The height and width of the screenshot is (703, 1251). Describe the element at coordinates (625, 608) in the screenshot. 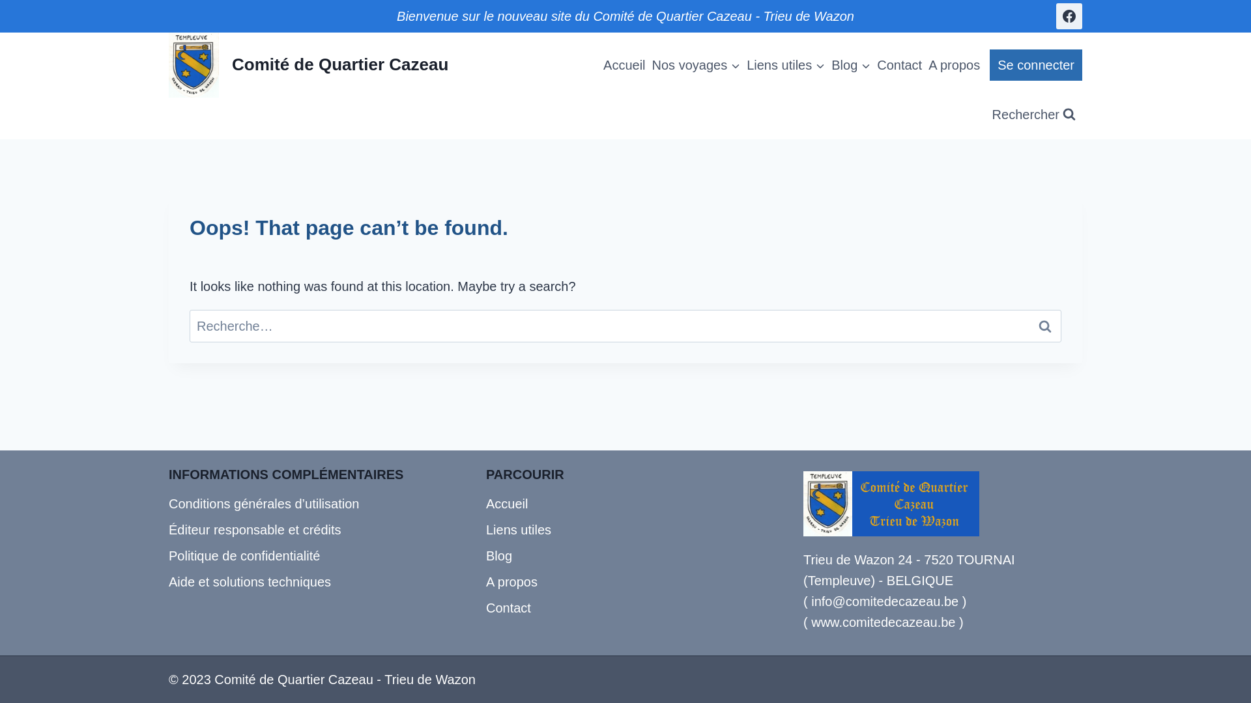

I see `Contact` at that location.